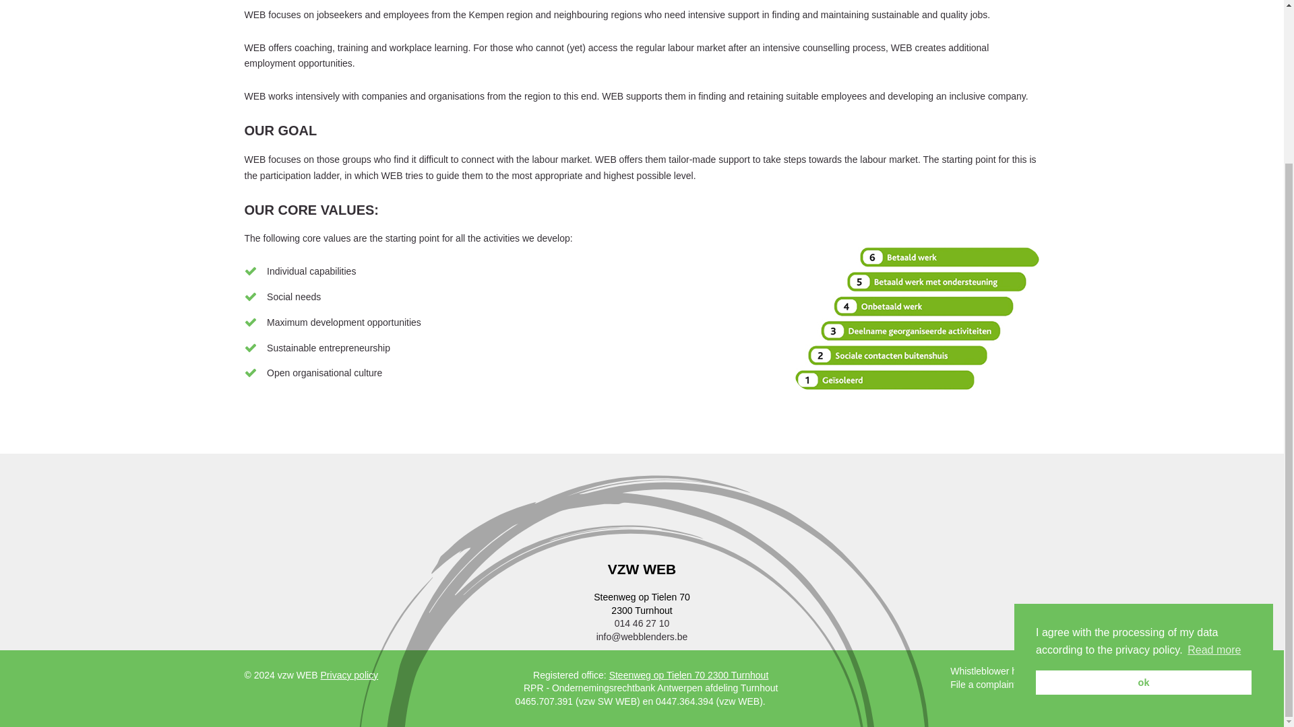  What do you see at coordinates (1143, 481) in the screenshot?
I see `ok` at bounding box center [1143, 481].